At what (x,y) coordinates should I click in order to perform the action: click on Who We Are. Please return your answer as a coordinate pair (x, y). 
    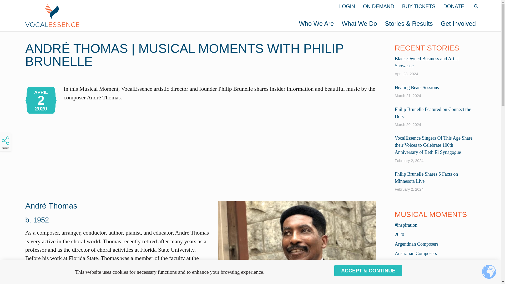
    Looking at the image, I should click on (316, 23).